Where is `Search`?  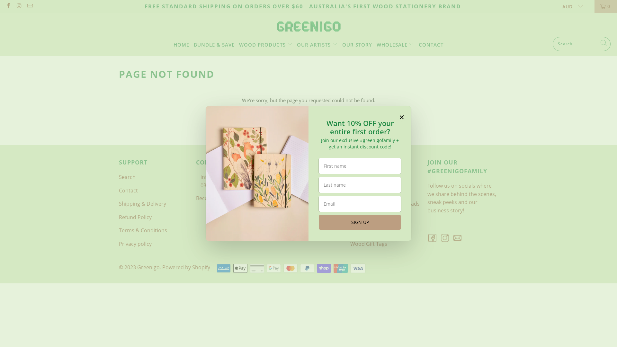
Search is located at coordinates (127, 177).